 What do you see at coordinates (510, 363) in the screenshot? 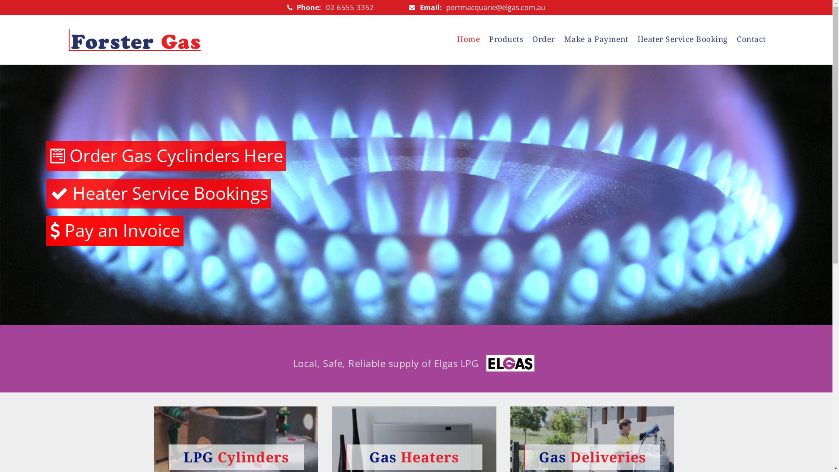
I see `Local, Safe, Reliable supply of Elgas LPG` at bounding box center [510, 363].